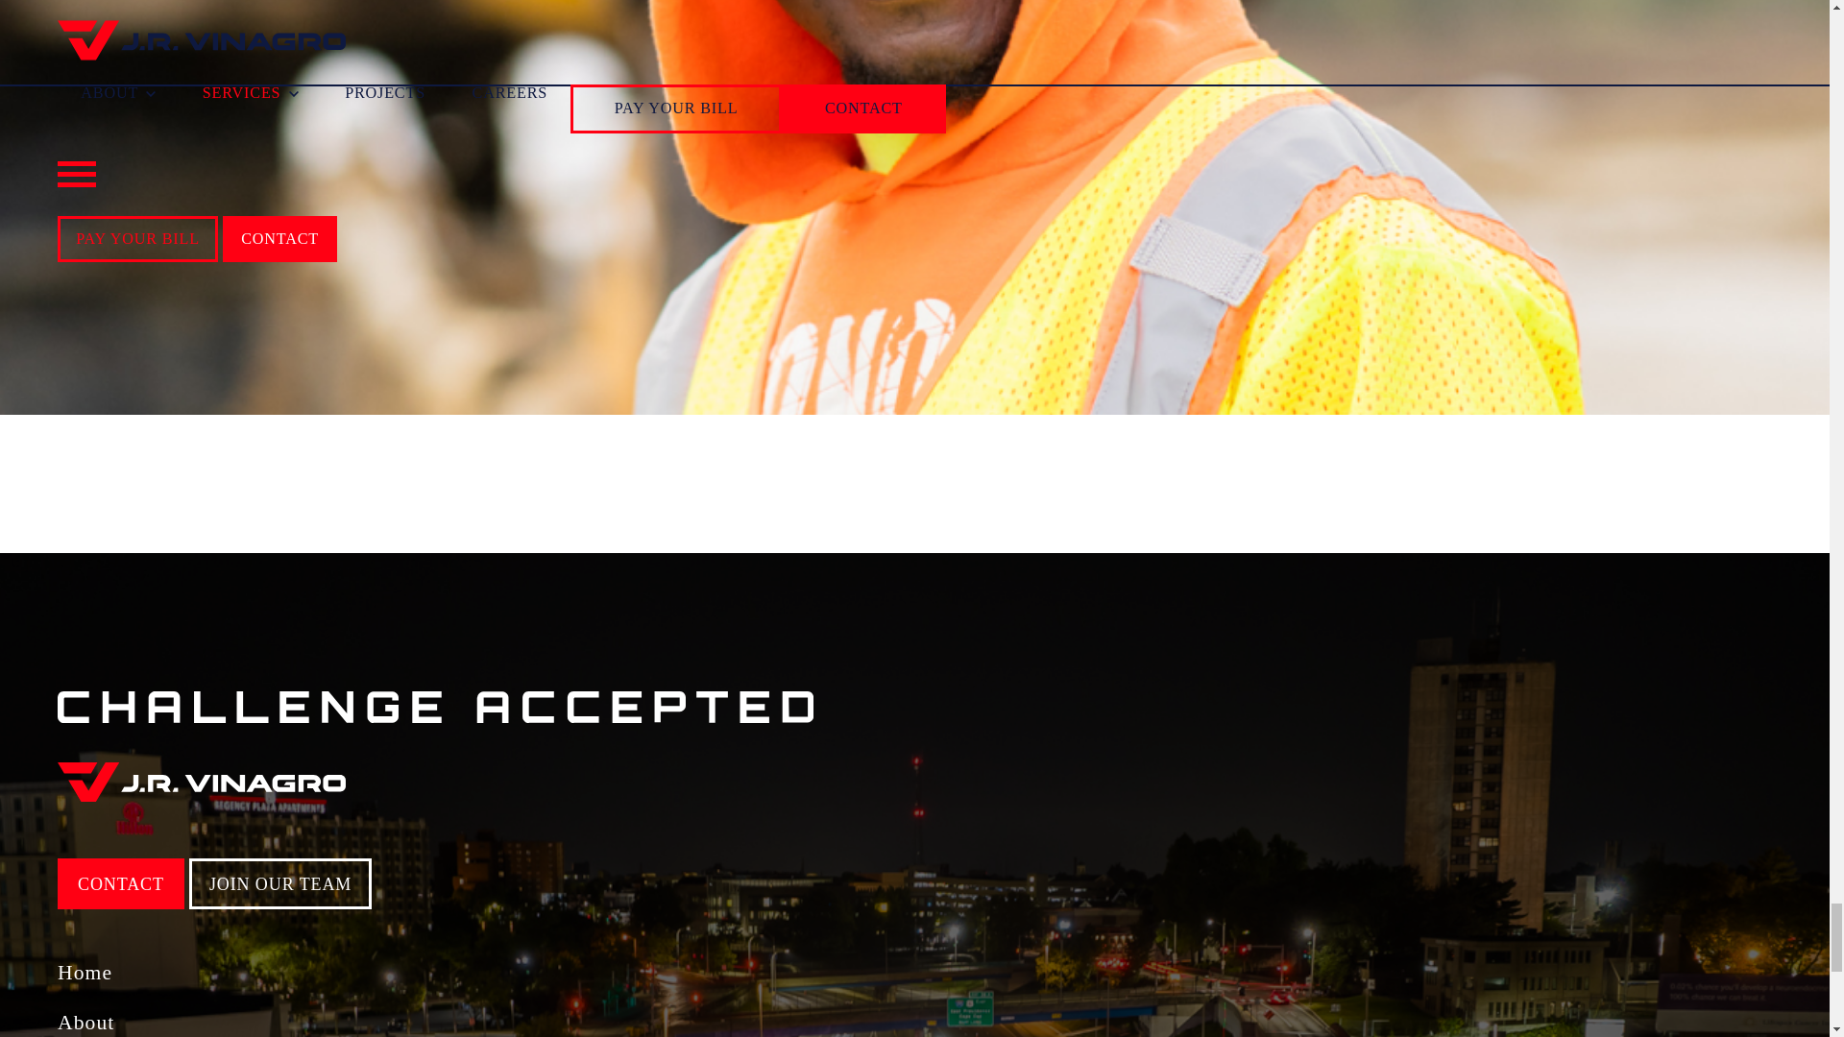 The width and height of the screenshot is (1844, 1037). Describe the element at coordinates (148, 252) in the screenshot. I see `JOIN OUR TEAM` at that location.